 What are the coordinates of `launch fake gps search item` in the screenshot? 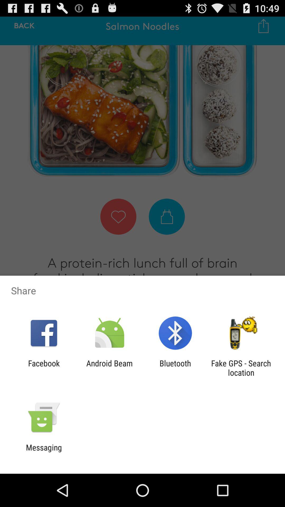 It's located at (241, 368).